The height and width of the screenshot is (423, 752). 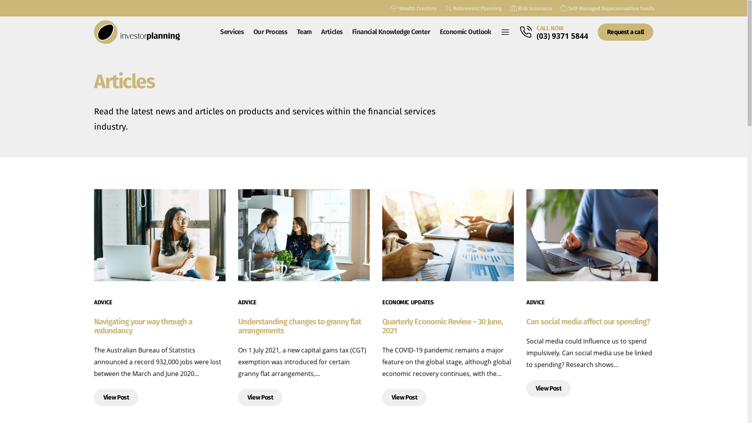 What do you see at coordinates (232, 32) in the screenshot?
I see `Services` at bounding box center [232, 32].